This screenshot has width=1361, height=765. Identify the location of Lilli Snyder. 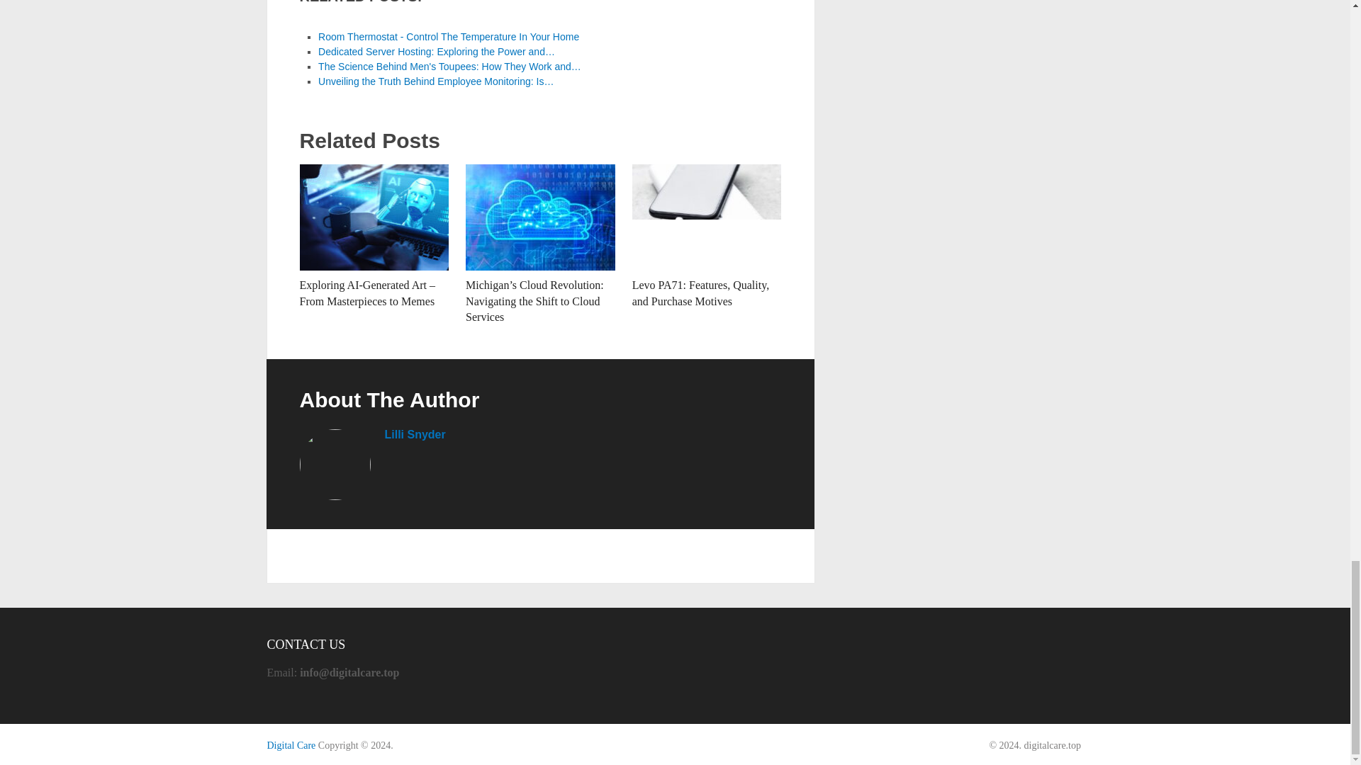
(414, 434).